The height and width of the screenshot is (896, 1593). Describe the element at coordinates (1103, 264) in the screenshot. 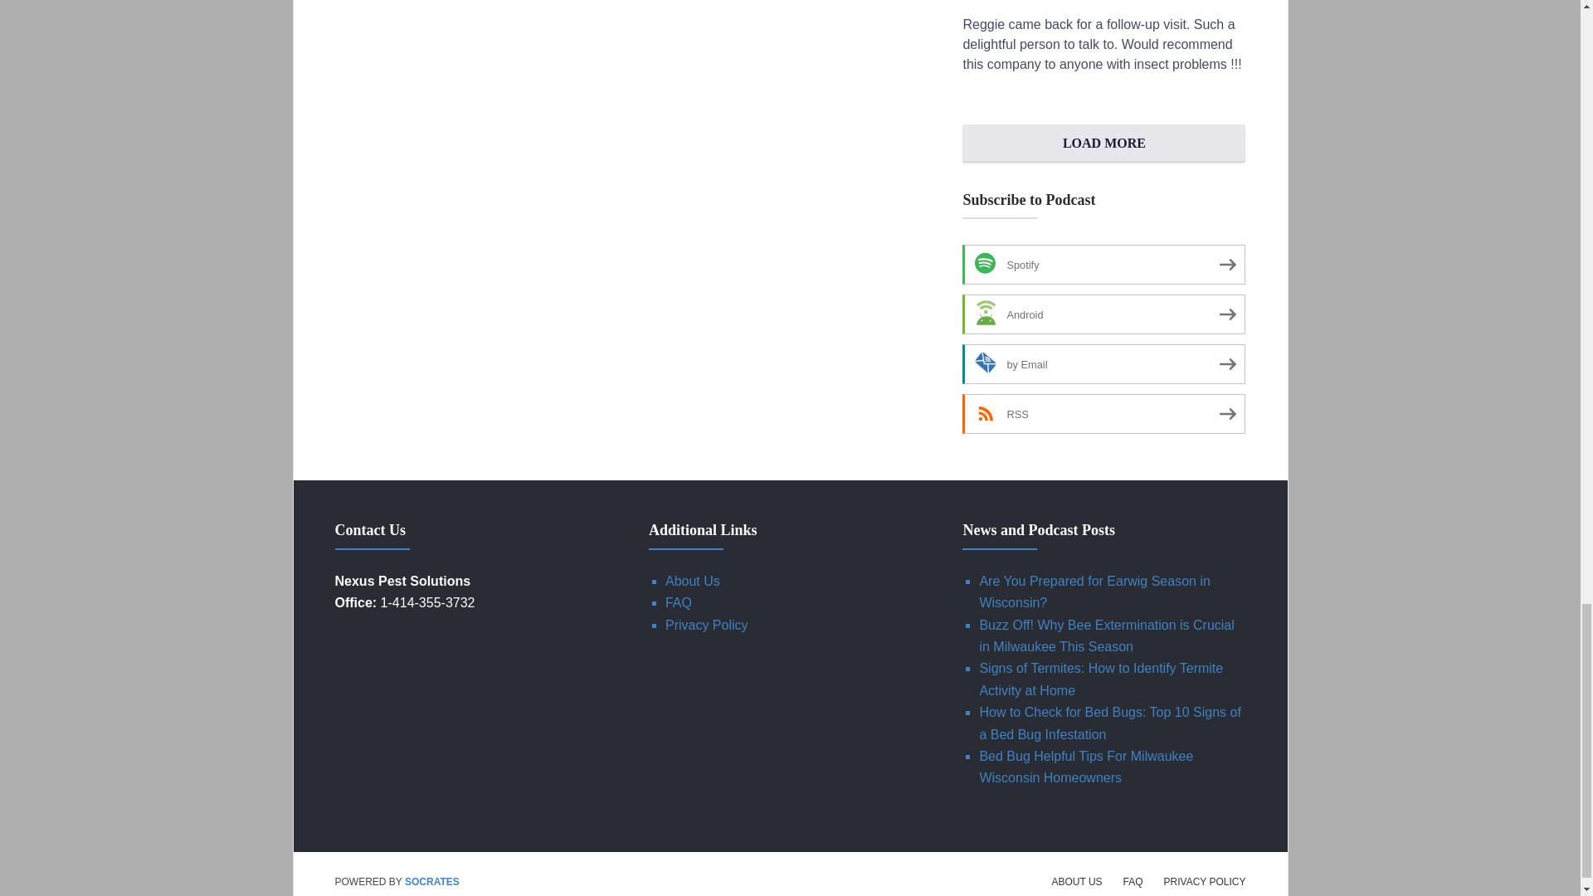

I see `Subscribe on Spotify` at that location.